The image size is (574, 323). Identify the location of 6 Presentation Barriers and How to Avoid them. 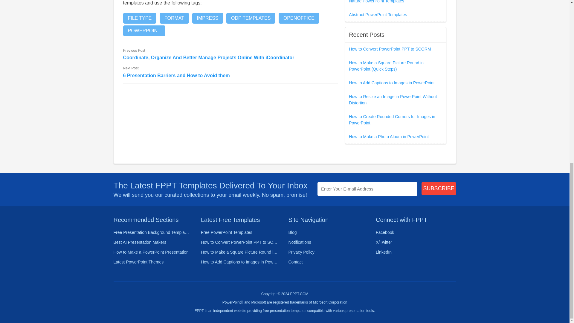
(230, 75).